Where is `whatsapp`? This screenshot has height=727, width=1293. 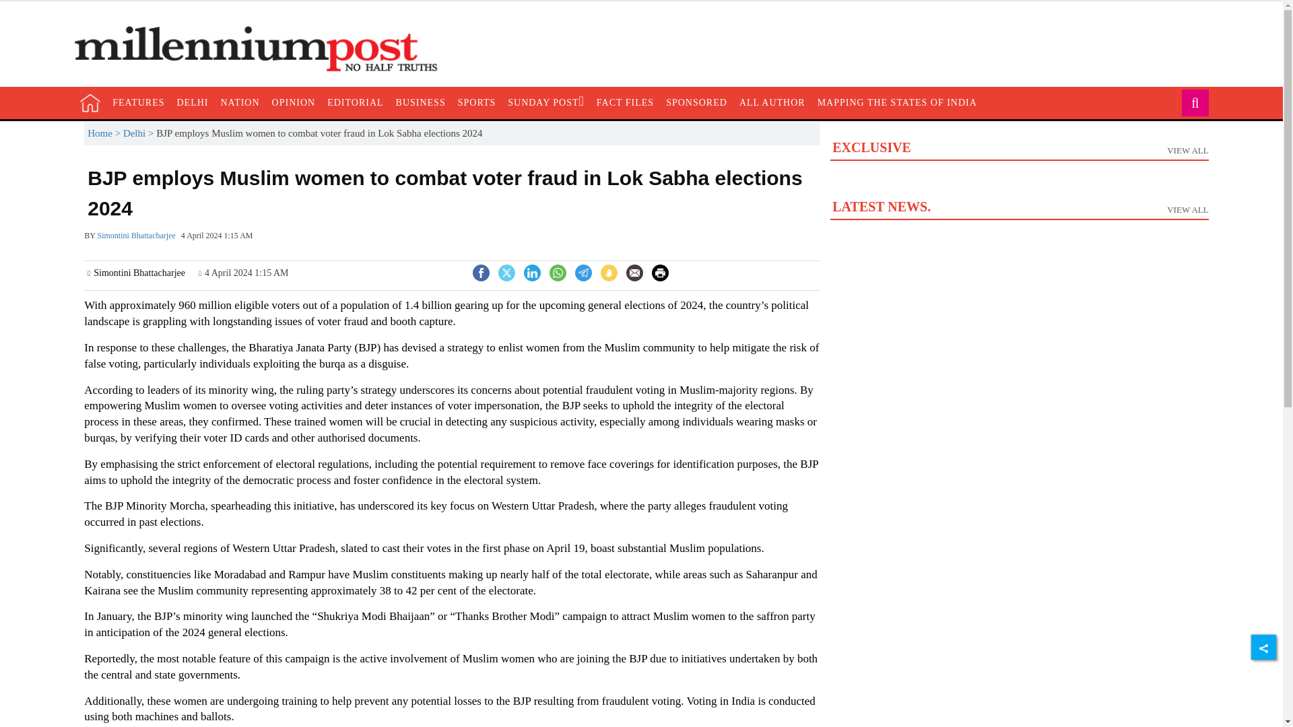 whatsapp is located at coordinates (558, 273).